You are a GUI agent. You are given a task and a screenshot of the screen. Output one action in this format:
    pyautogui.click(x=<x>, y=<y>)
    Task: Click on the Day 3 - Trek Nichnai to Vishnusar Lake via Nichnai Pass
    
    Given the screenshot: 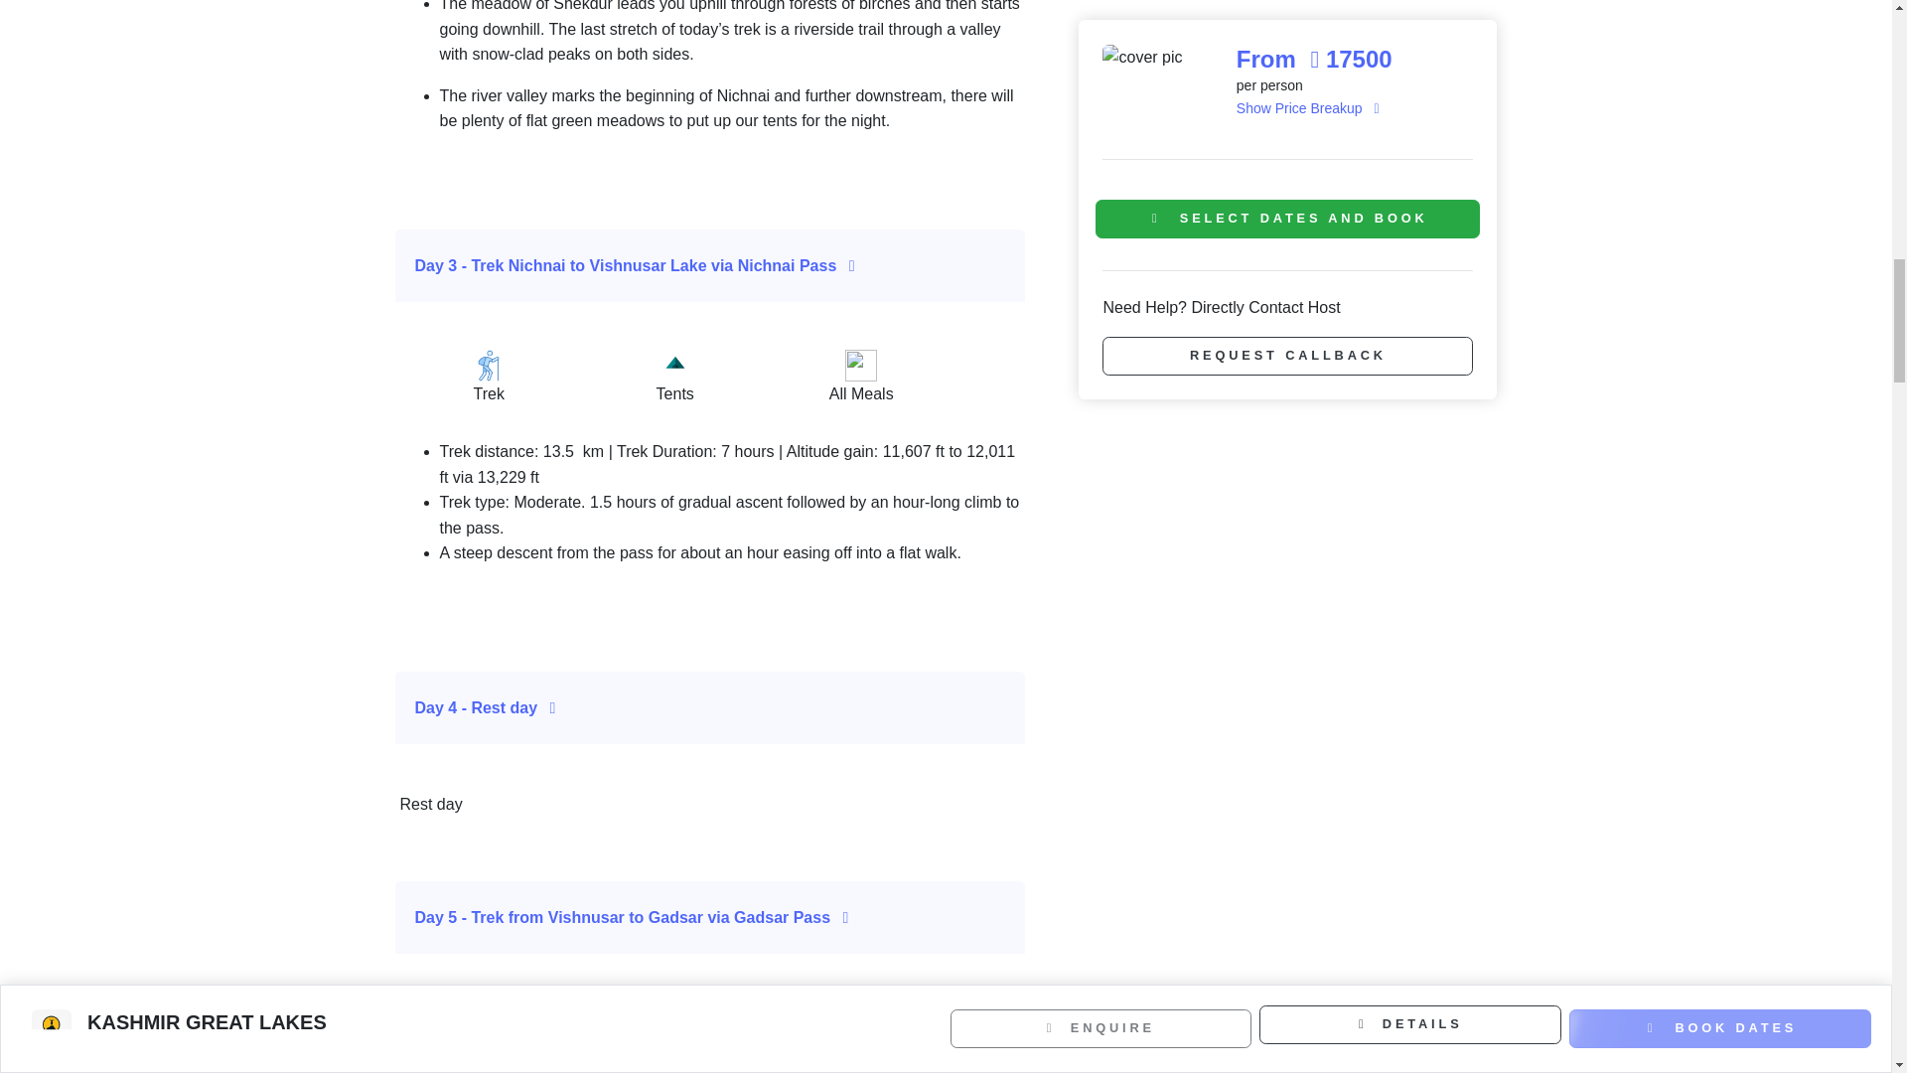 What is the action you would take?
    pyautogui.click(x=711, y=266)
    